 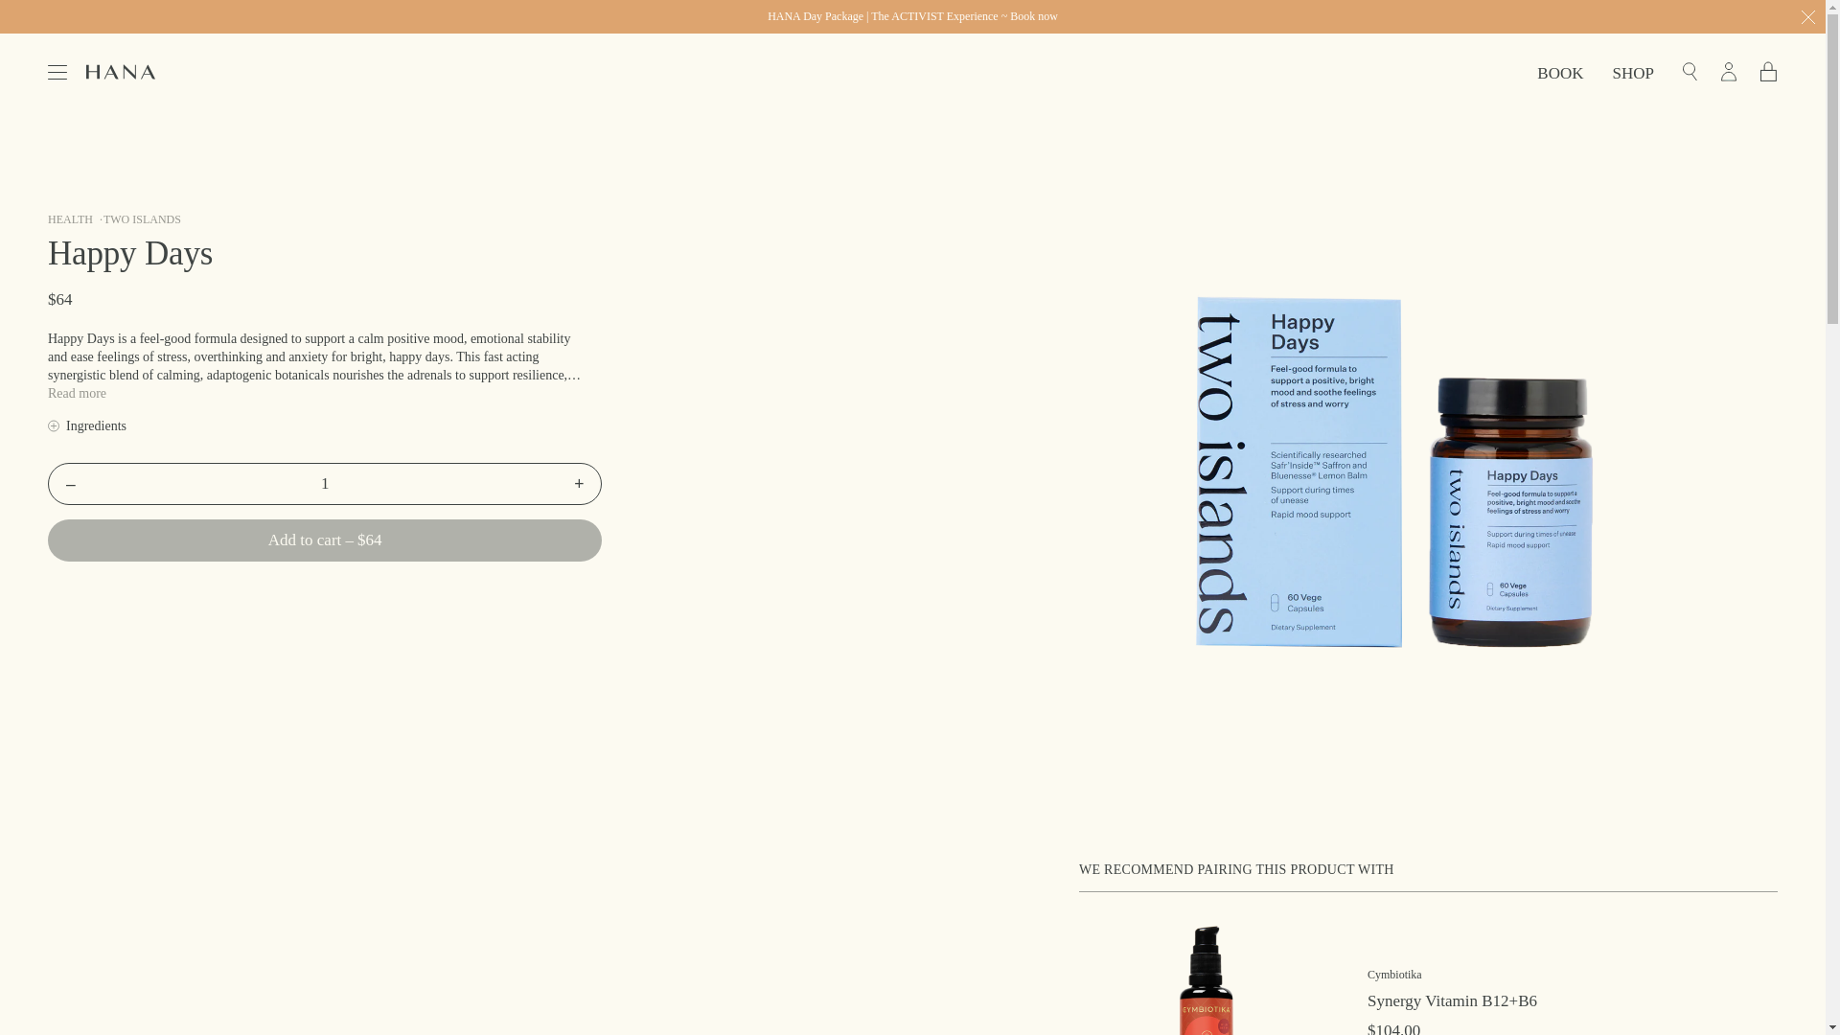 I want to click on SHOP, so click(x=1633, y=73).